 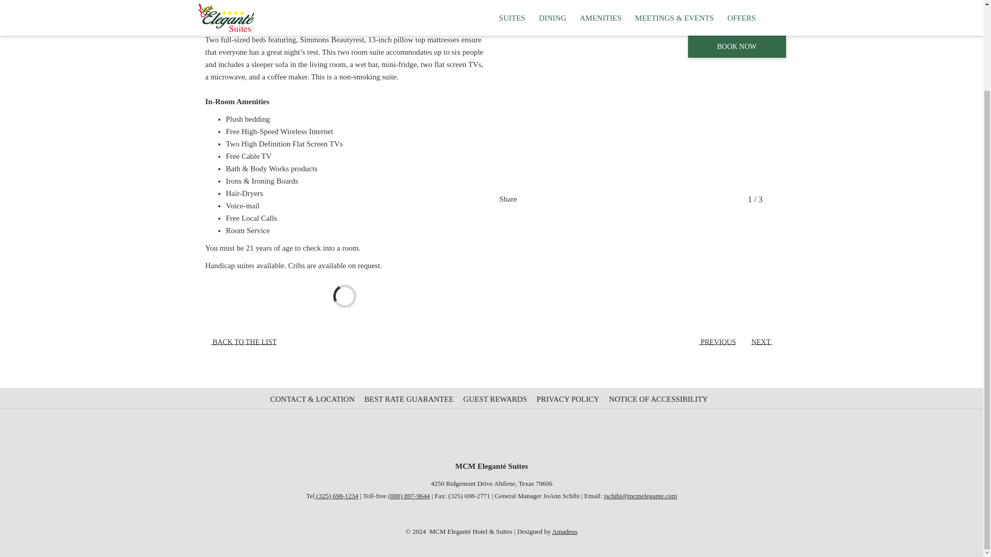 I want to click on GUEST REWARDS, so click(x=497, y=399).